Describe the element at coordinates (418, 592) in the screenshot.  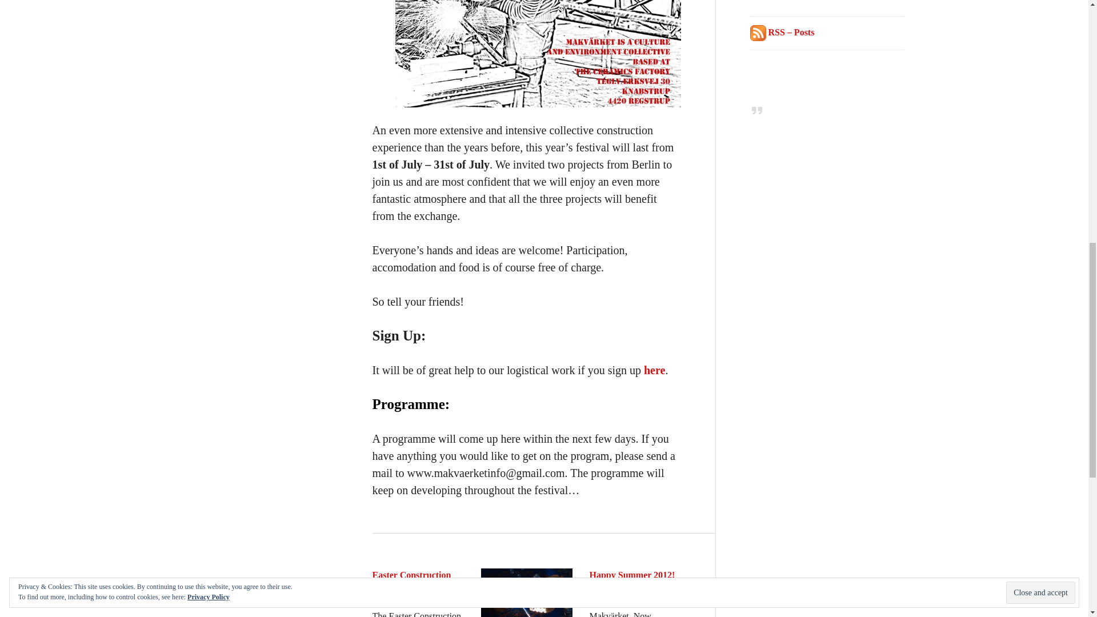
I see `Easter Construction Festival pics and projects` at that location.